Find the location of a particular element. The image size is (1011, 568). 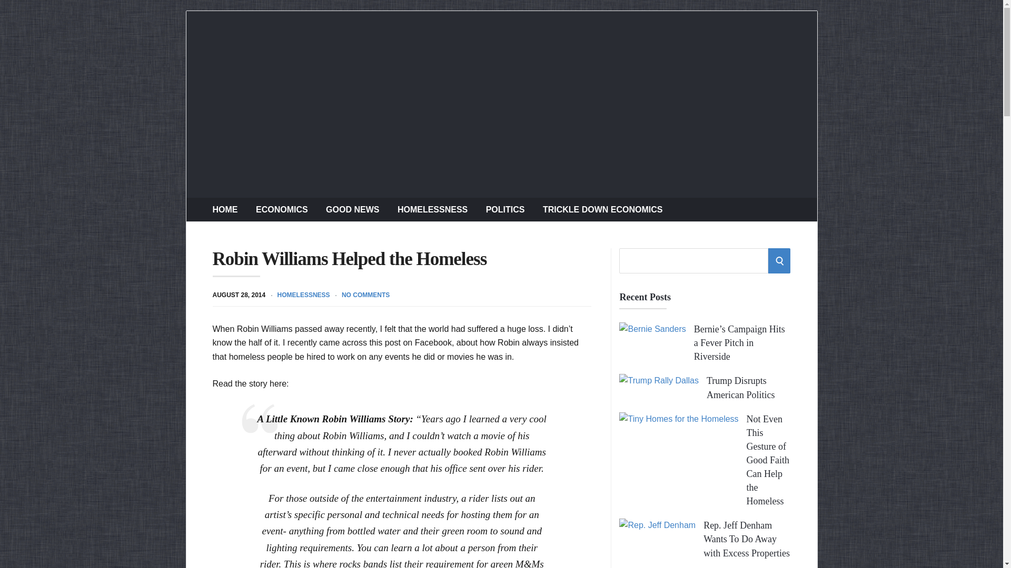

HOMELESSNESS is located at coordinates (432, 209).